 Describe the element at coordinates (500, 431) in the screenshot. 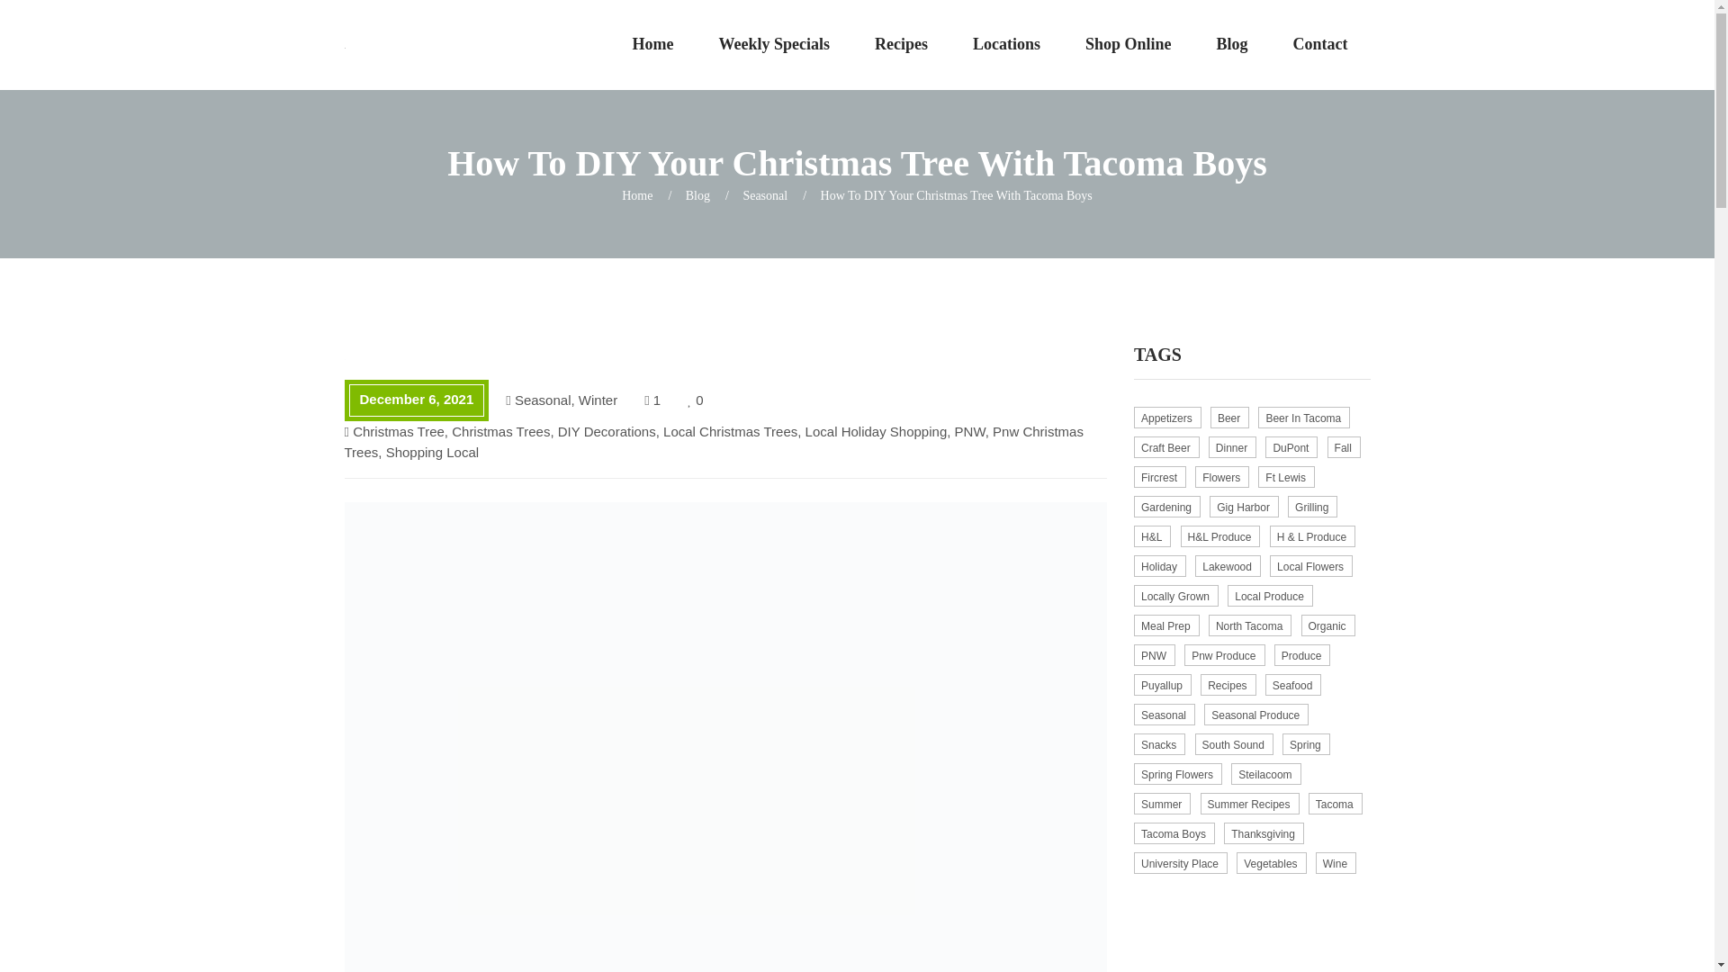

I see `Christmas Trees` at that location.